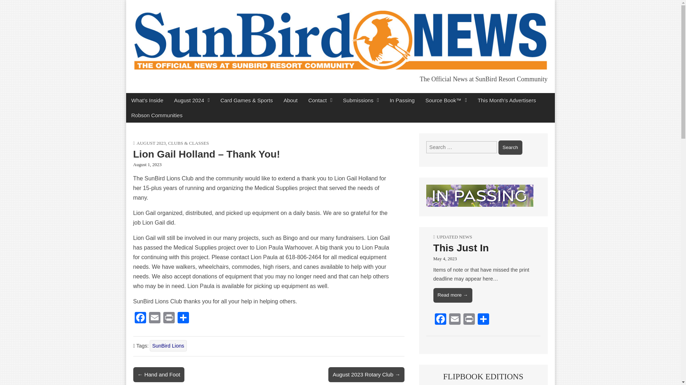  I want to click on Facebook, so click(140, 318).